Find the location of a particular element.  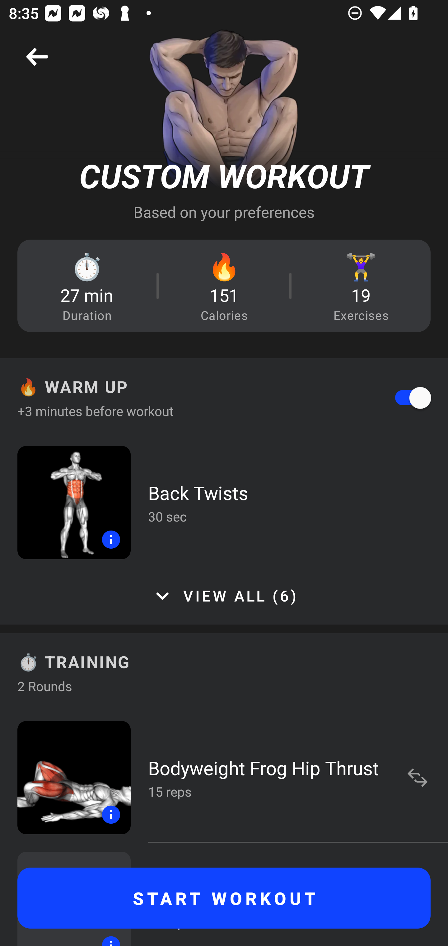

Back Twists 30 sec is located at coordinates (224, 502).